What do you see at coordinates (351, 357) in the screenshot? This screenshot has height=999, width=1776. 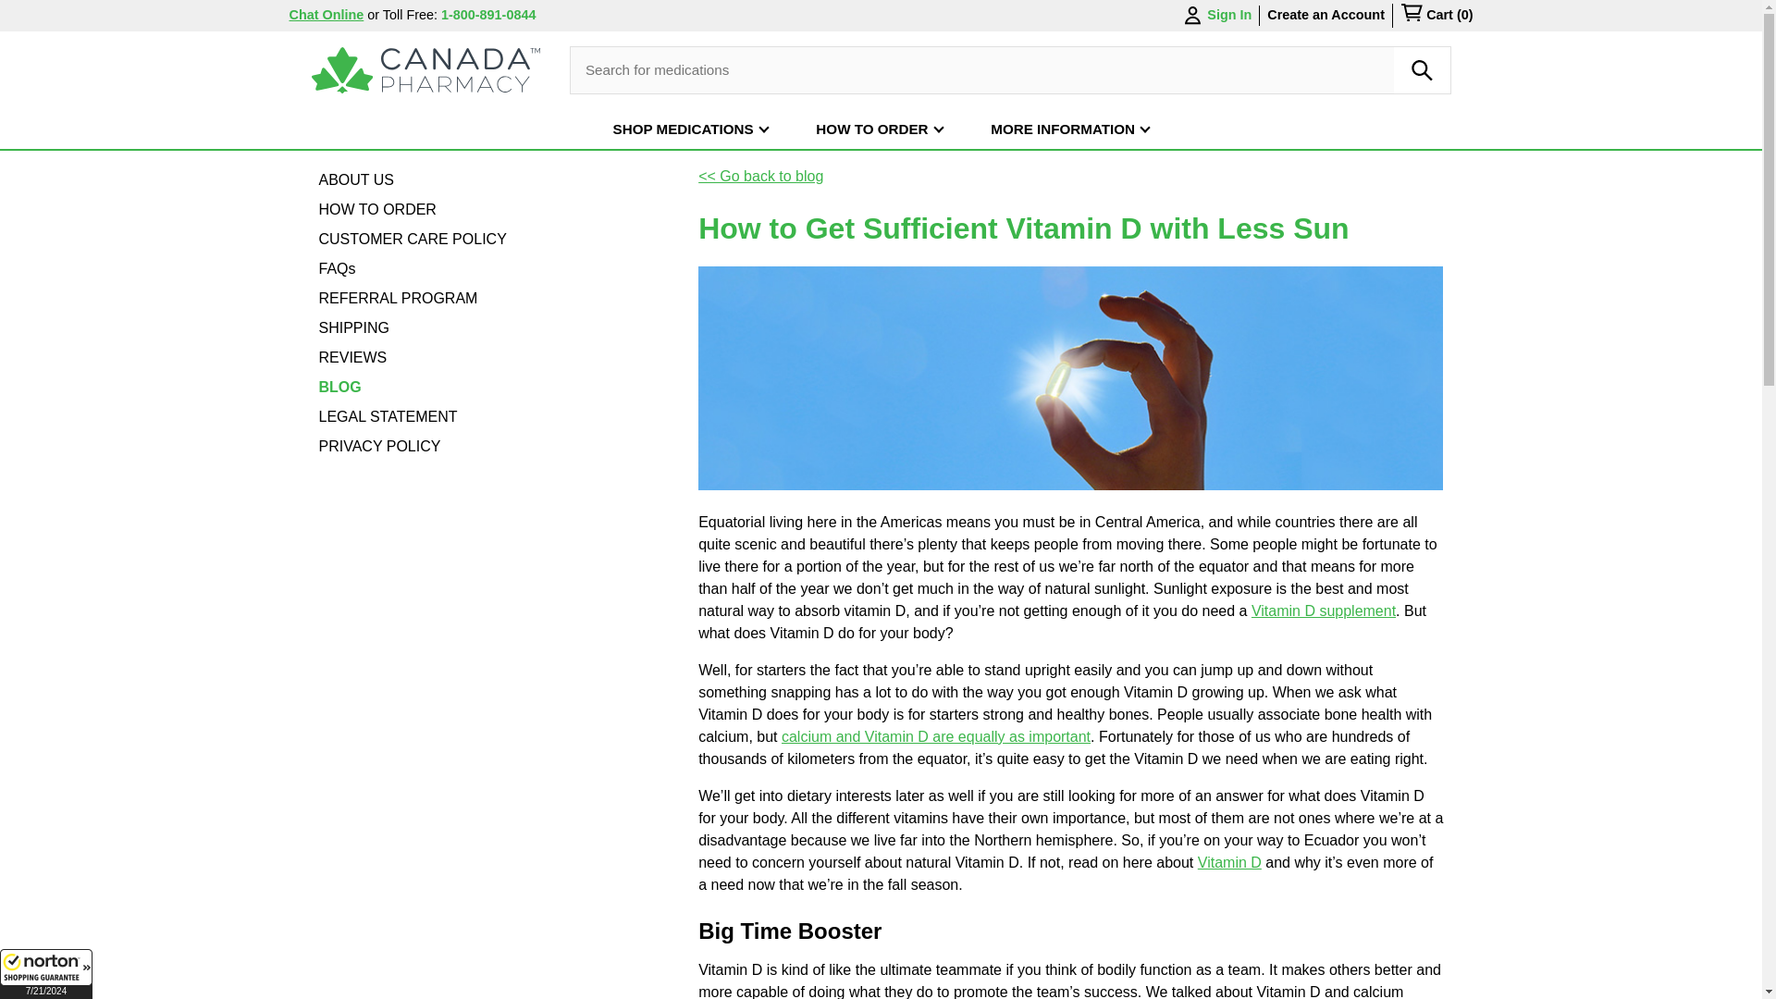 I see `REVIEWS` at bounding box center [351, 357].